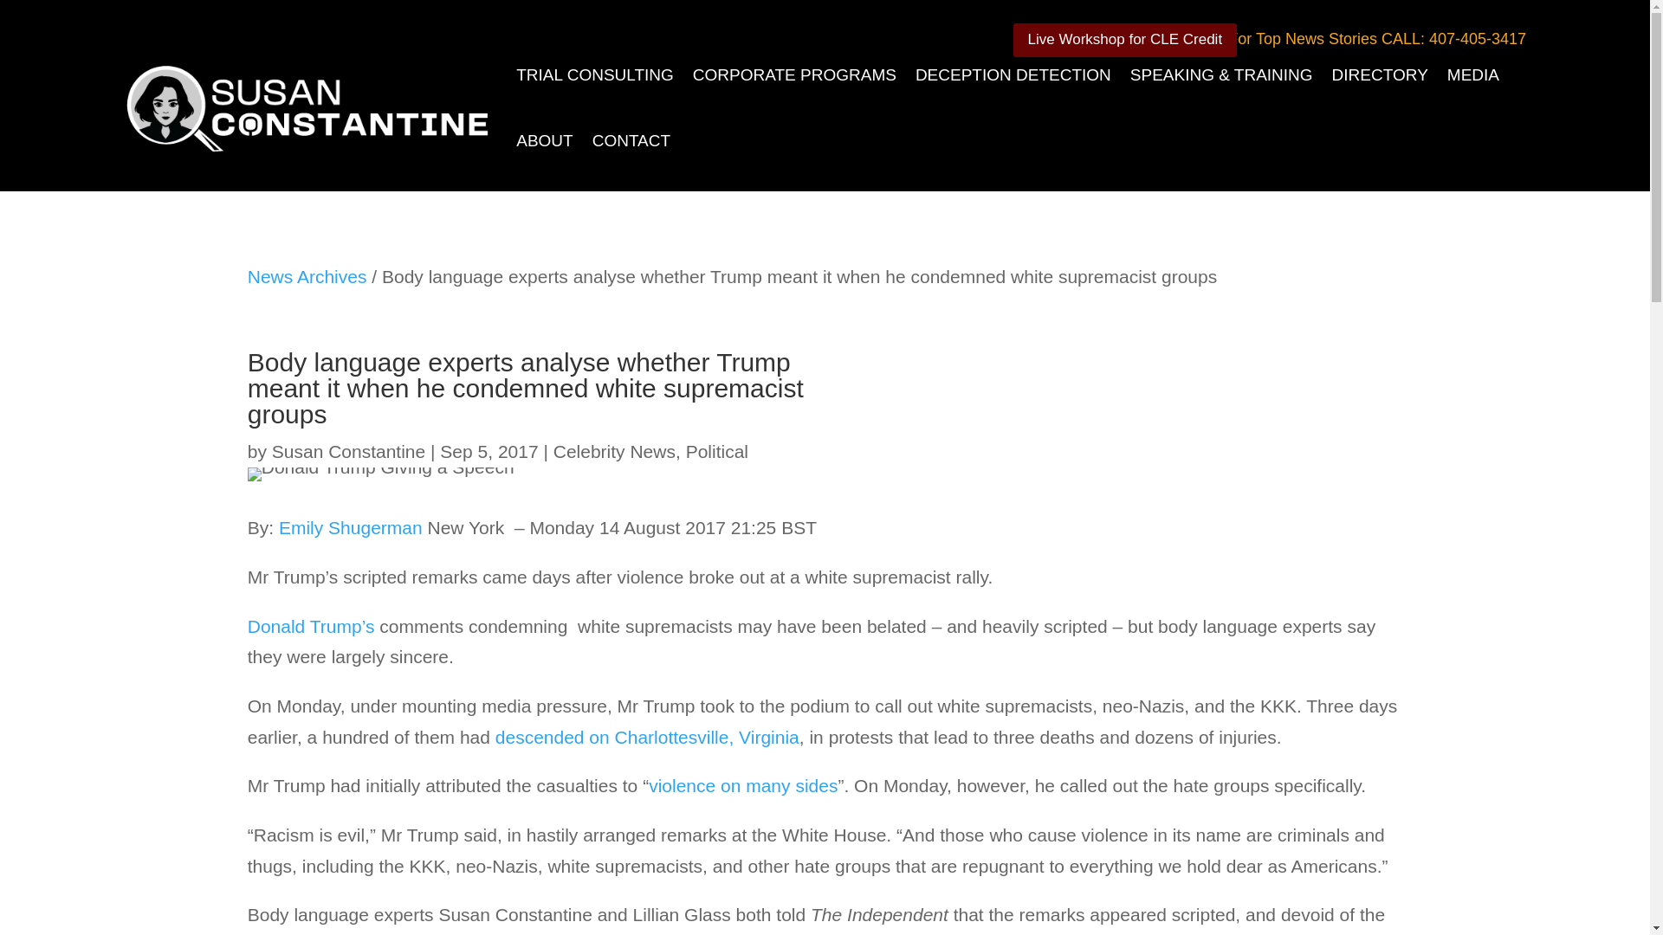 The width and height of the screenshot is (1663, 935). What do you see at coordinates (648, 737) in the screenshot?
I see `descended on Charlottesville, Virginia` at bounding box center [648, 737].